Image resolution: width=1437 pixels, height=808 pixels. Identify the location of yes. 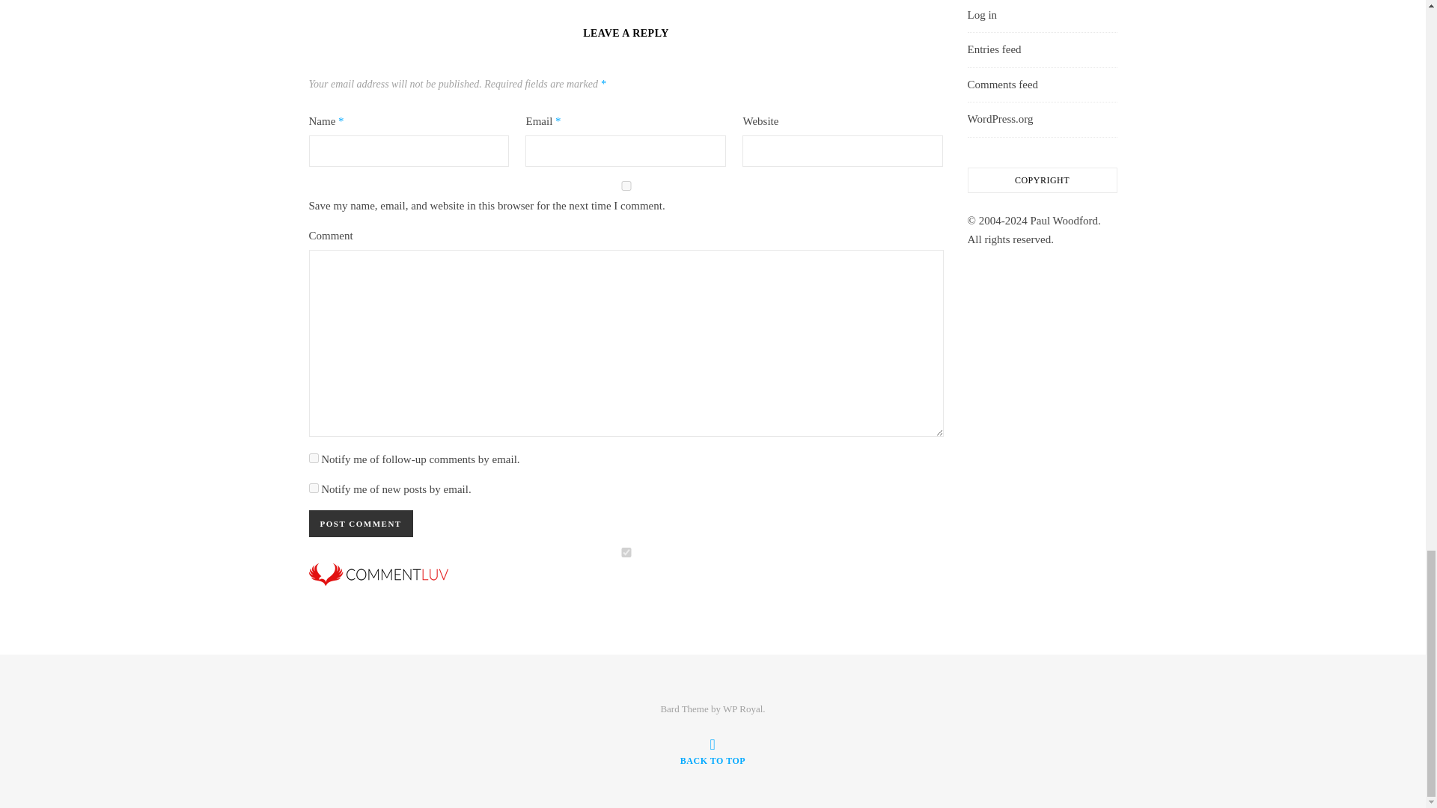
(626, 186).